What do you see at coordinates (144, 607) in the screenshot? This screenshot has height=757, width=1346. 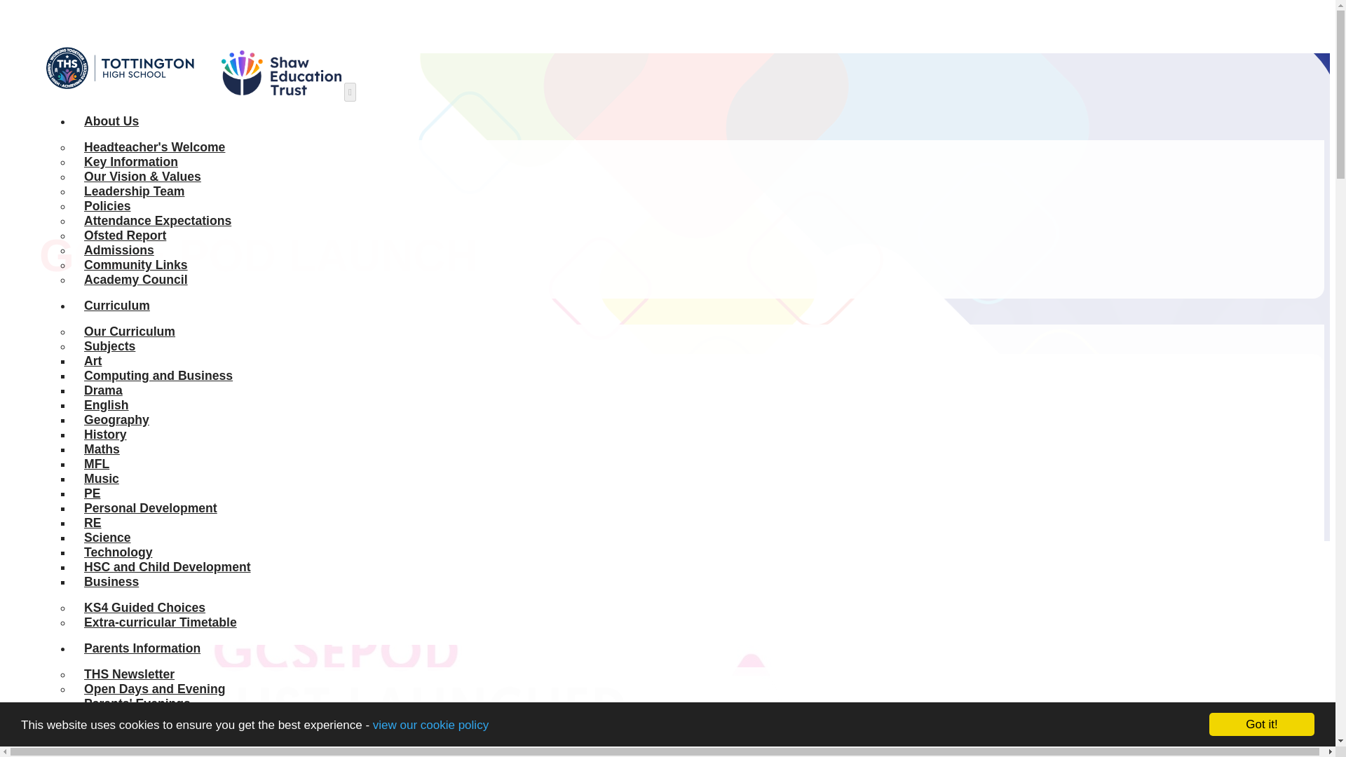 I see `KS4 Guided Choices` at bounding box center [144, 607].